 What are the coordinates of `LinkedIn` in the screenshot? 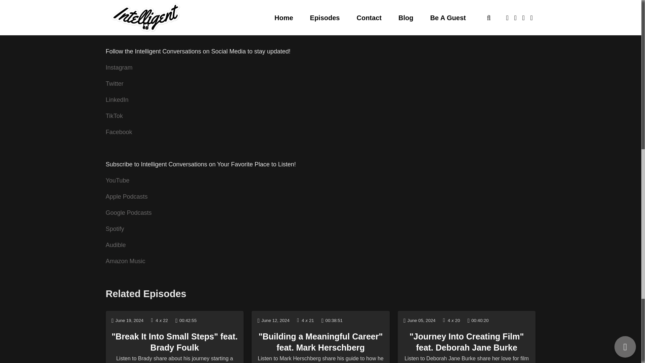 It's located at (117, 99).